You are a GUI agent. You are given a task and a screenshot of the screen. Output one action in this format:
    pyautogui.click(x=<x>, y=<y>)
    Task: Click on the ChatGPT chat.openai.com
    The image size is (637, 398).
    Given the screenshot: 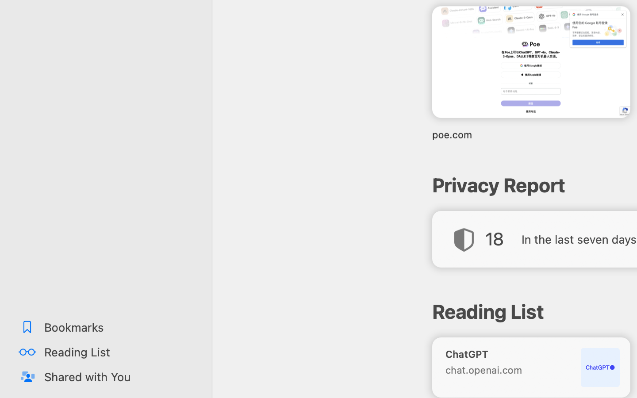 What is the action you would take?
    pyautogui.click(x=531, y=367)
    